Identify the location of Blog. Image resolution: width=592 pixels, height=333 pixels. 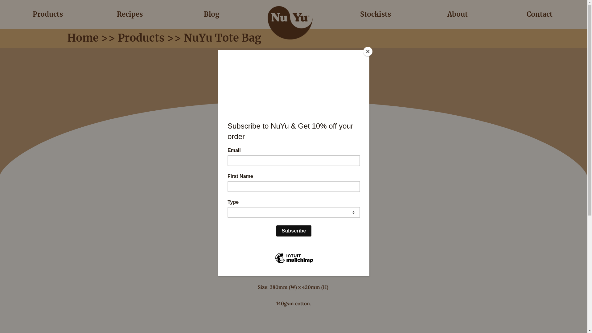
(212, 14).